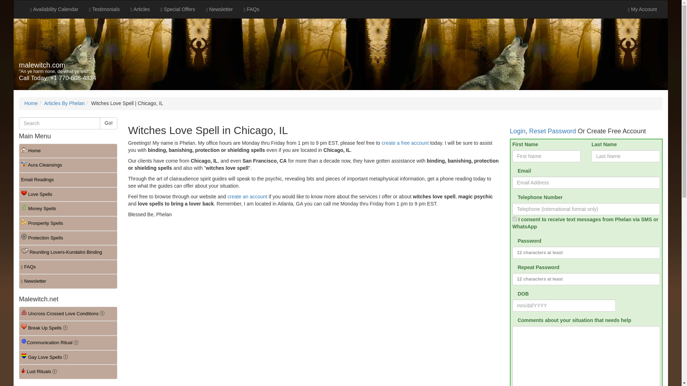 The width and height of the screenshot is (687, 386). What do you see at coordinates (68, 252) in the screenshot?
I see `Reuniting Lovers-Kundalini Binding` at bounding box center [68, 252].